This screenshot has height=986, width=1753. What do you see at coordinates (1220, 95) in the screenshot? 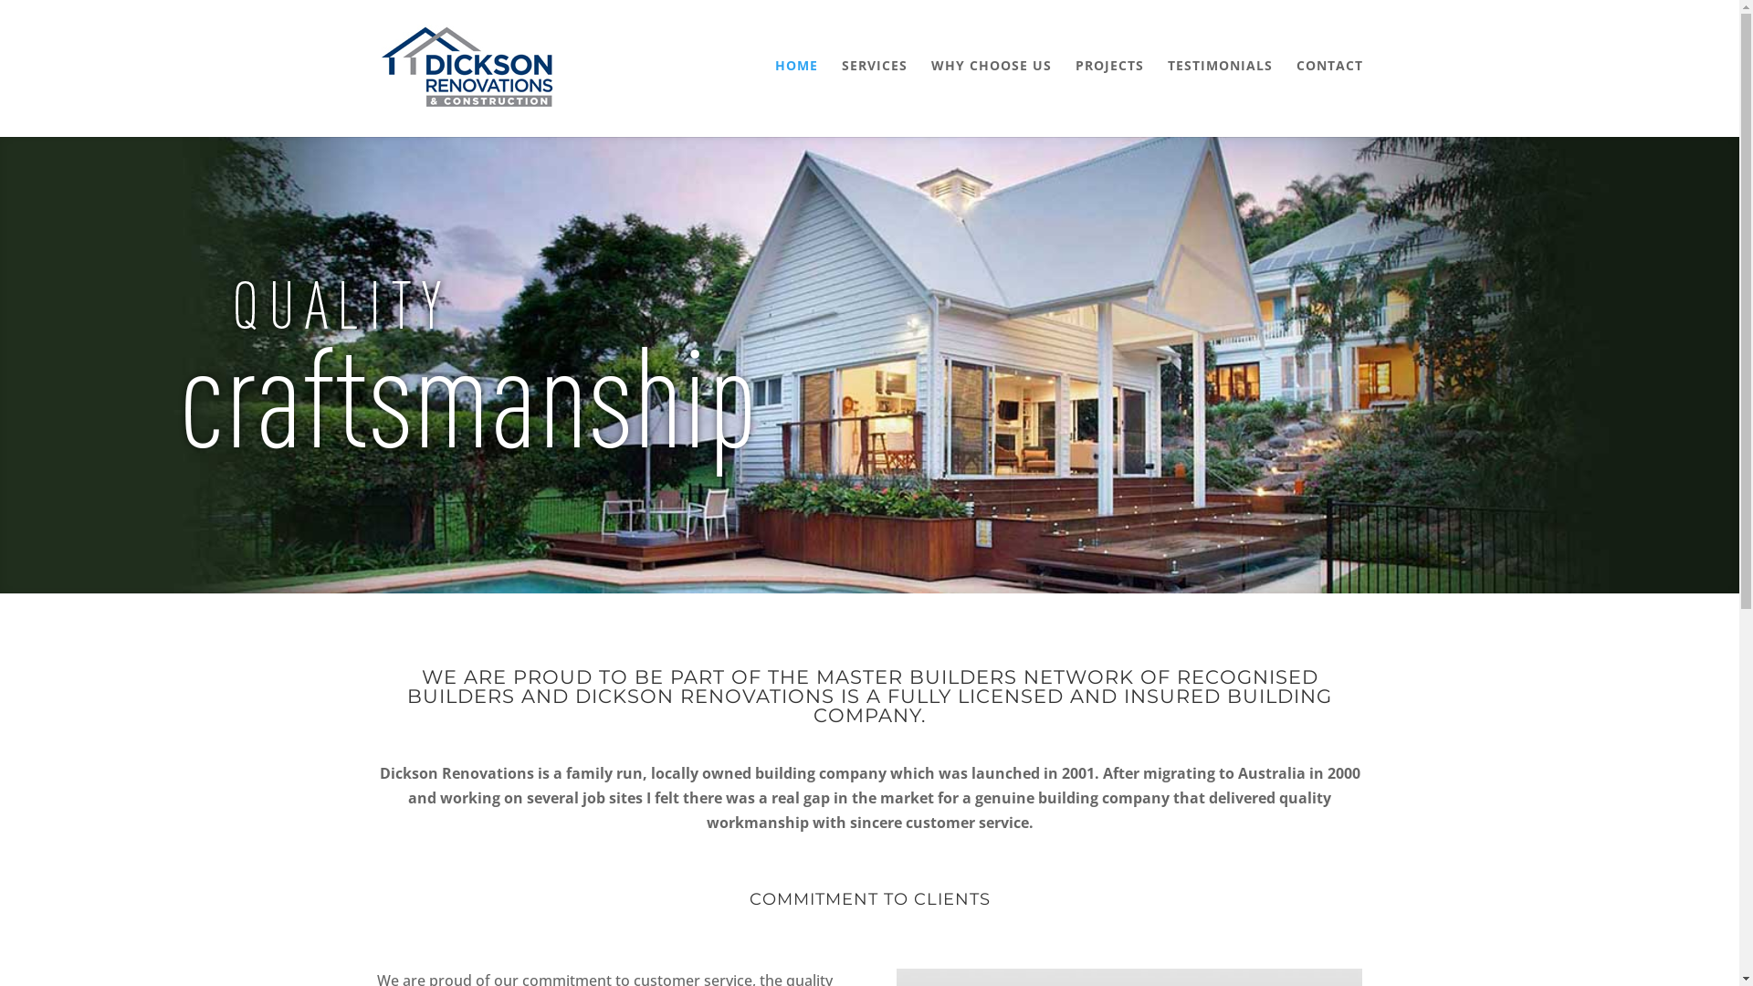
I see `TESTIMONIALS` at bounding box center [1220, 95].